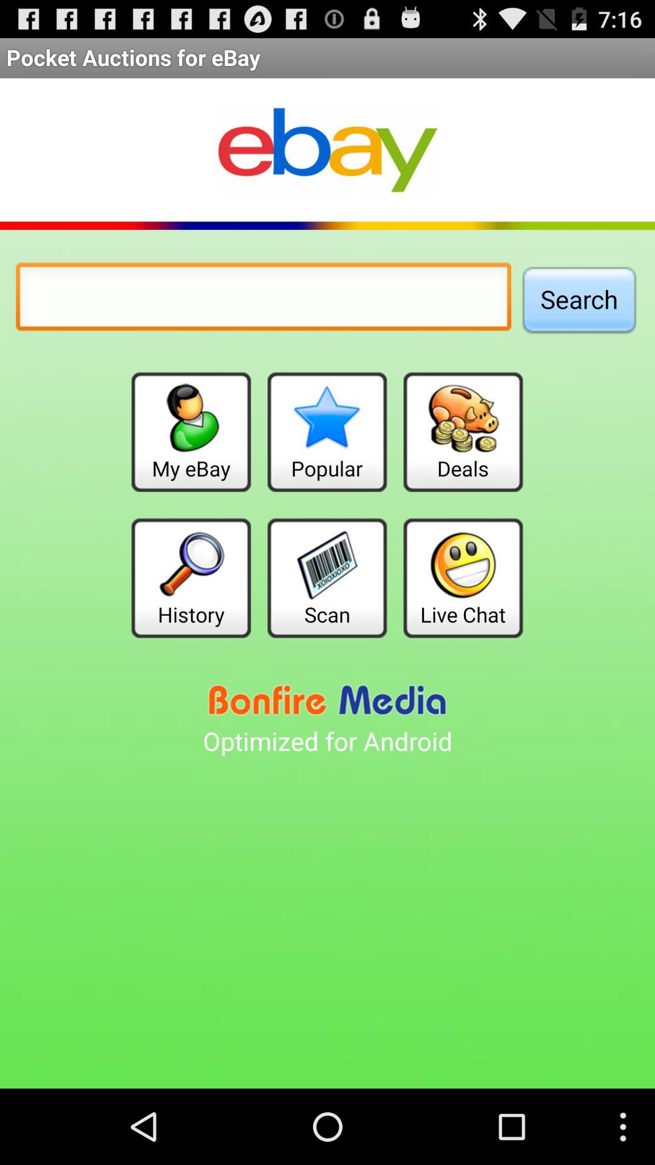 The height and width of the screenshot is (1165, 655). Describe the element at coordinates (327, 432) in the screenshot. I see `launch item next to the deals button` at that location.